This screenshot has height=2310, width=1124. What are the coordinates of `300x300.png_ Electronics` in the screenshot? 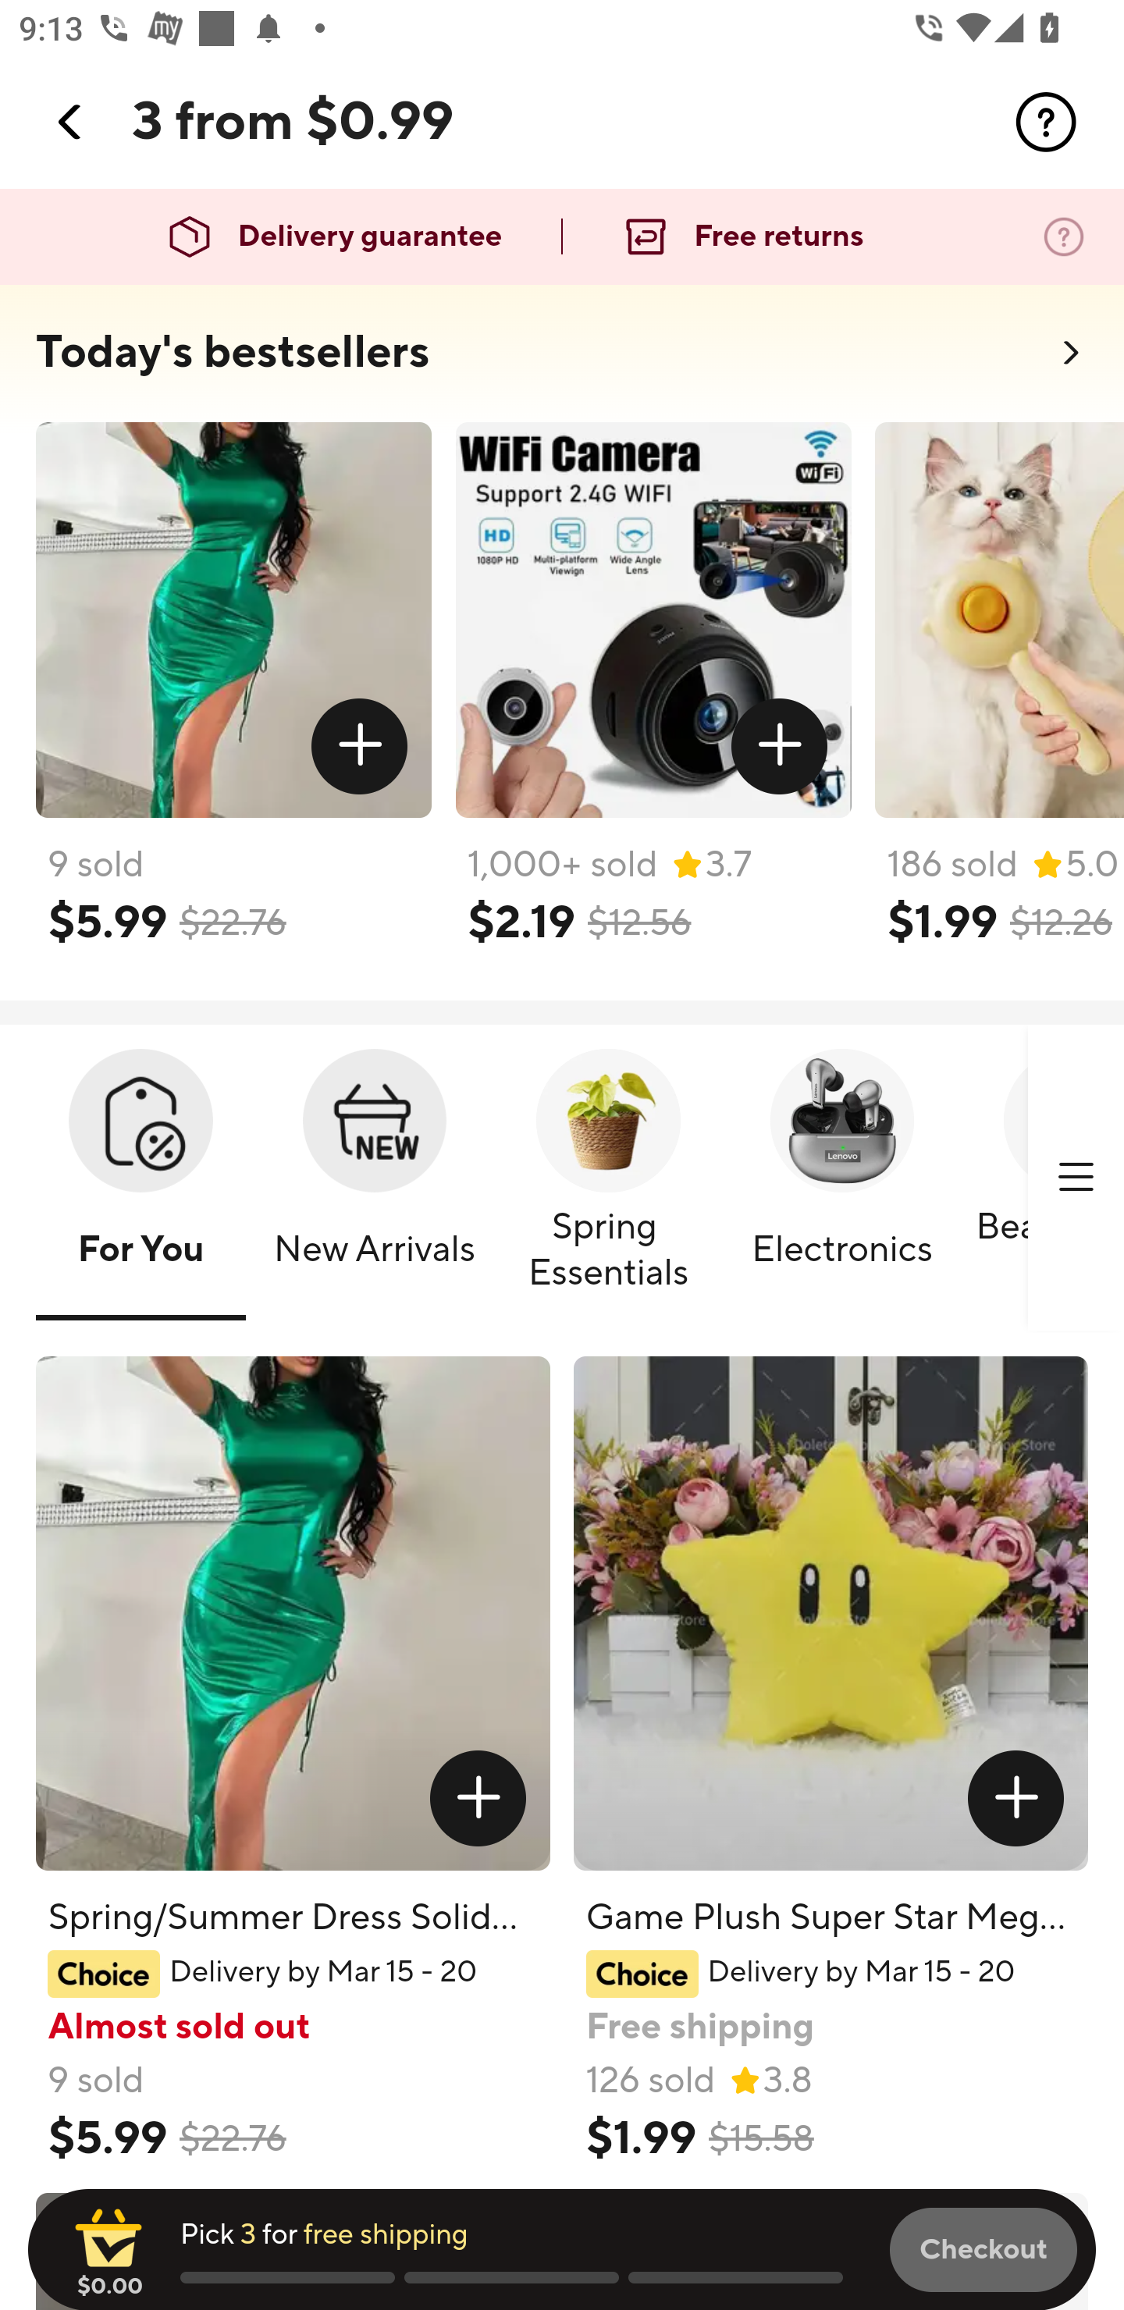 It's located at (841, 1179).